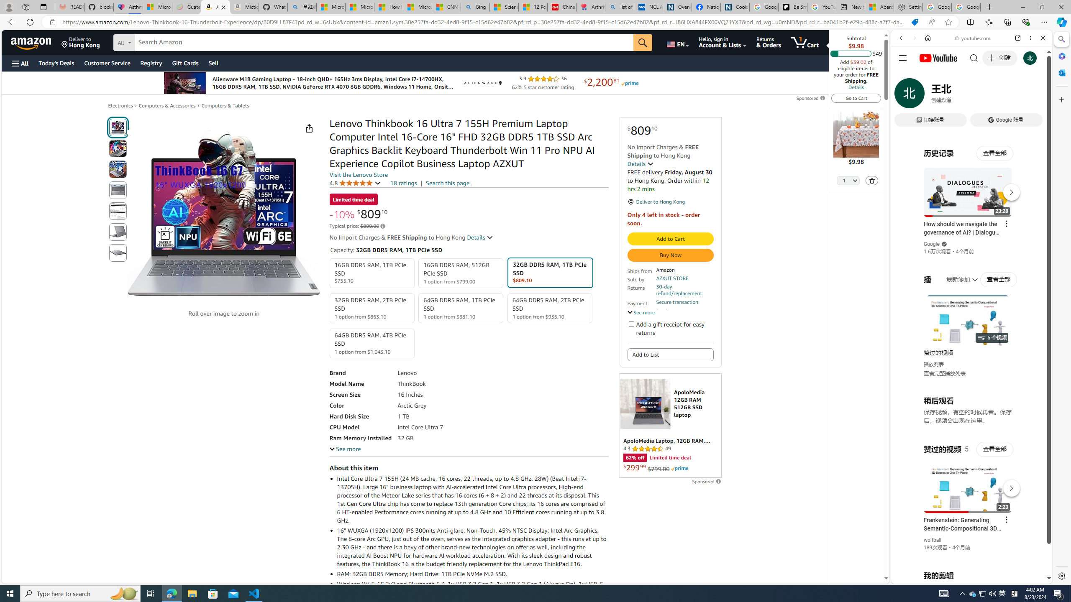 This screenshot has height=602, width=1071. What do you see at coordinates (973, 38) in the screenshot?
I see `youtube.com` at bounding box center [973, 38].